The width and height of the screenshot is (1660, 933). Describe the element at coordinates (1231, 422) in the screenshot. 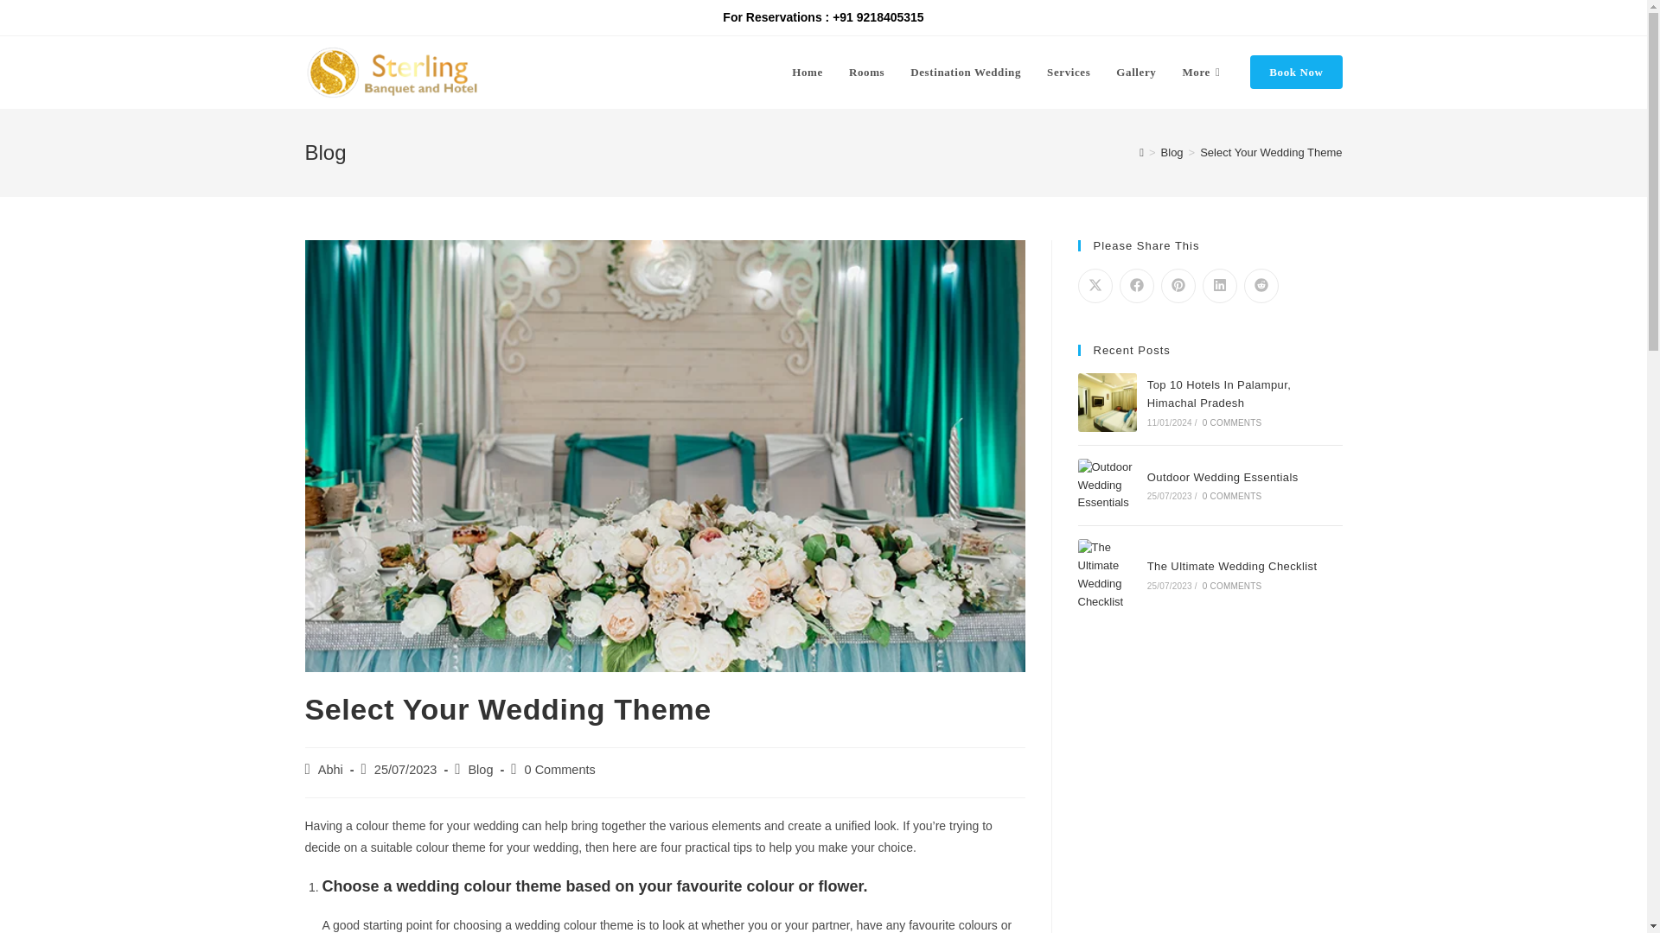

I see `0 COMMENTS` at that location.